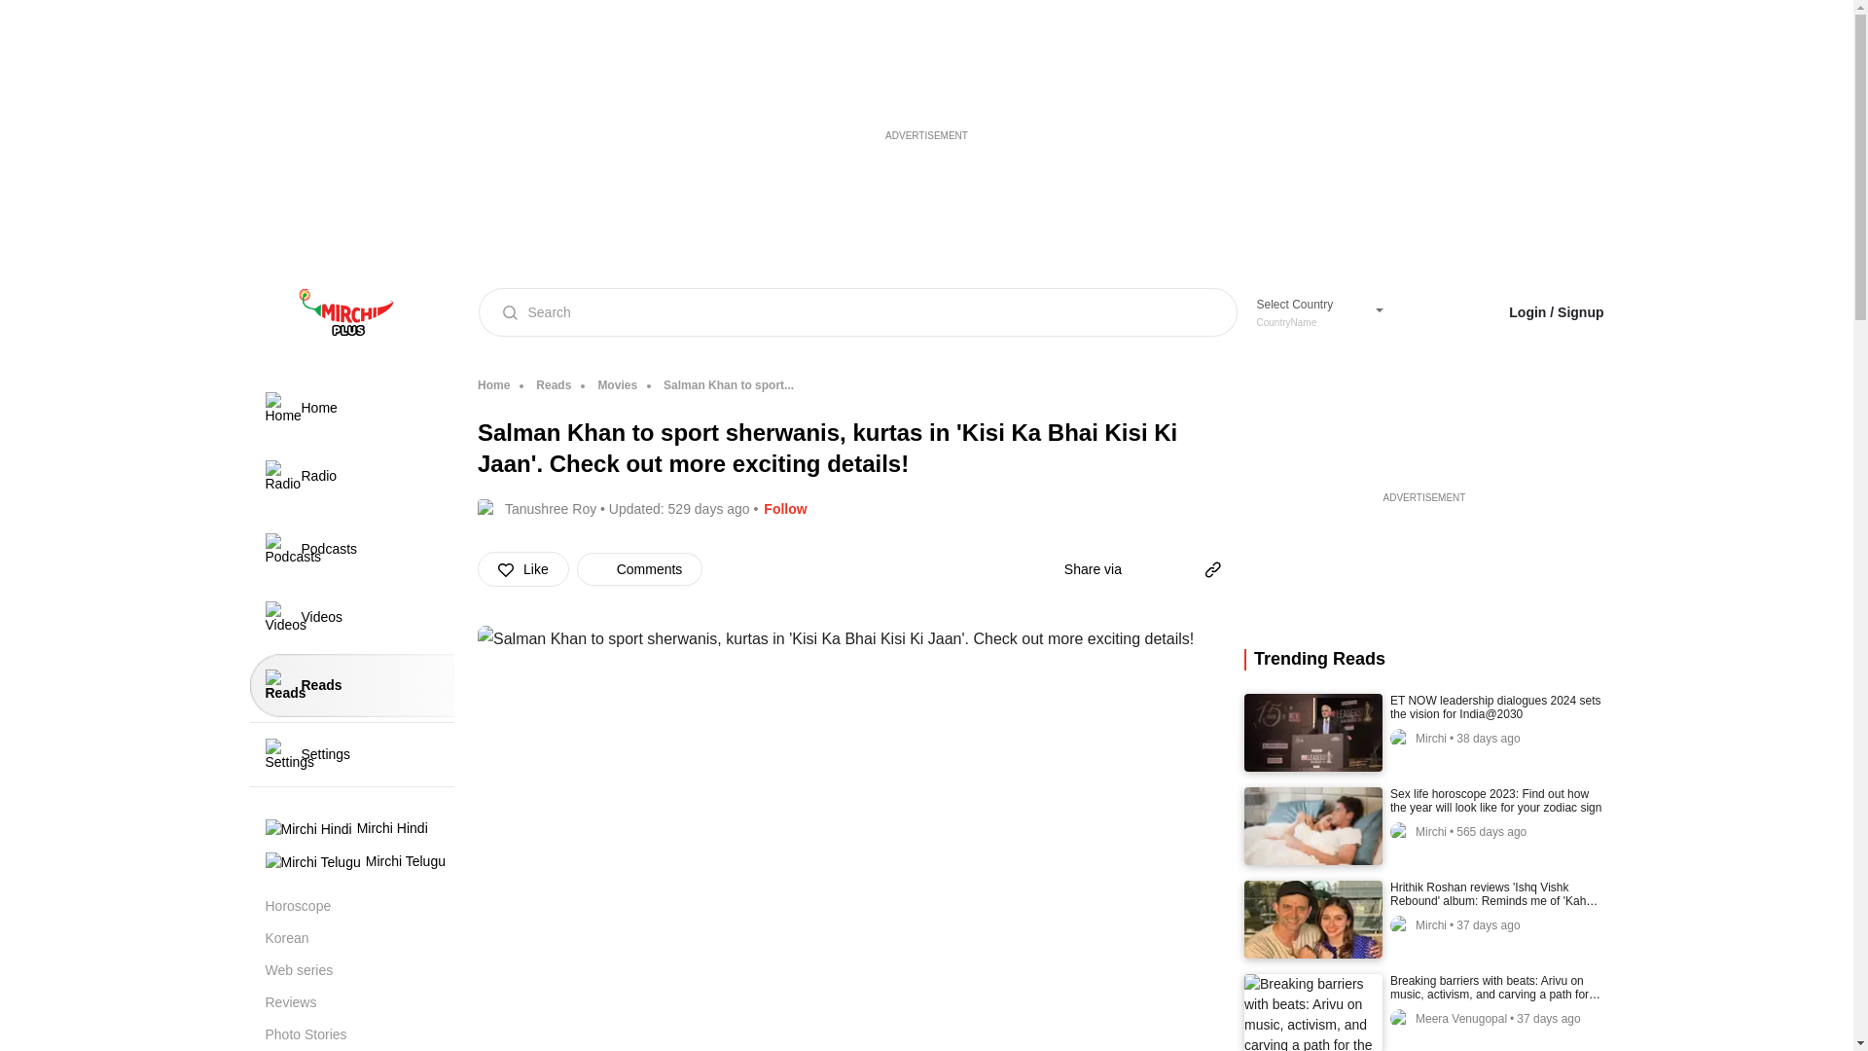 This screenshot has width=1868, height=1051. What do you see at coordinates (359, 1002) in the screenshot?
I see `Mirchi Telugu` at bounding box center [359, 1002].